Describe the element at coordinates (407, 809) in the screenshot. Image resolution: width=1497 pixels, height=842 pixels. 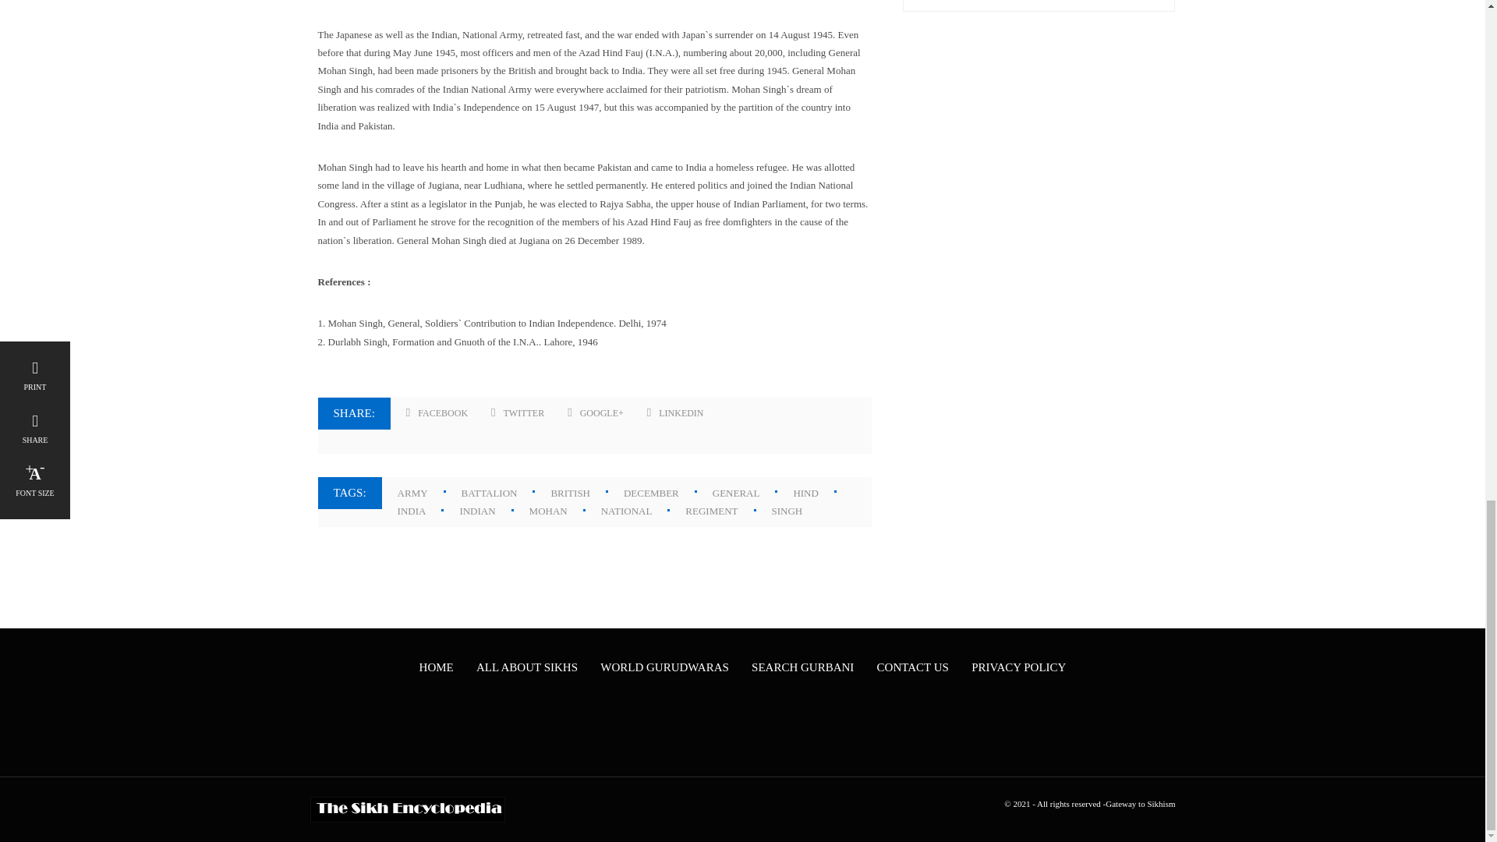
I see `The Sikh Encyclopedia` at that location.